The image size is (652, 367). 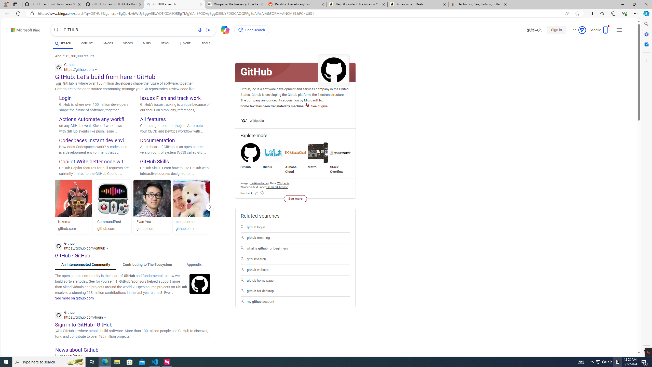 What do you see at coordinates (257, 121) in the screenshot?
I see `Wikipedia` at bounding box center [257, 121].